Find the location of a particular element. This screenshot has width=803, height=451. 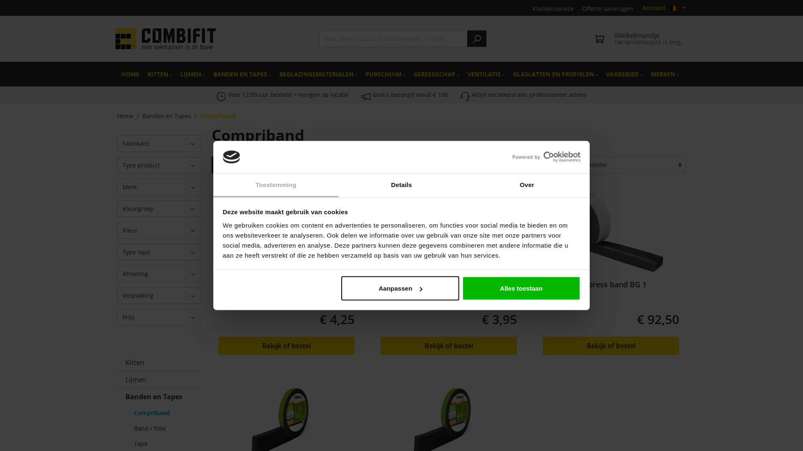

Bekijk of bestel is located at coordinates (286, 346).